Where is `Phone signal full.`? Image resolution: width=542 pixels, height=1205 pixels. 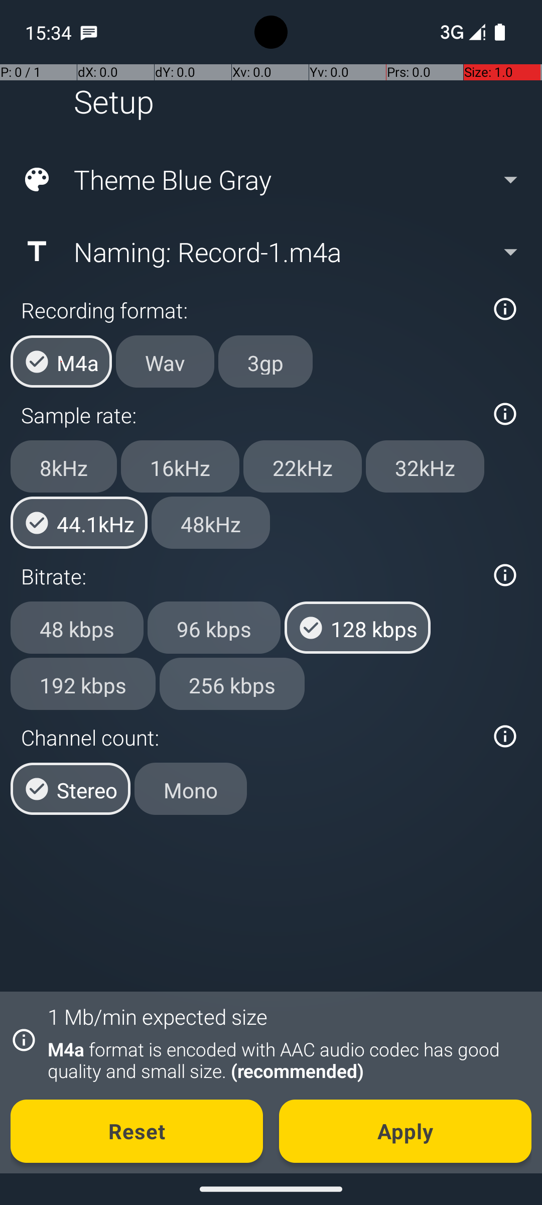
Phone signal full. is located at coordinates (461, 32).